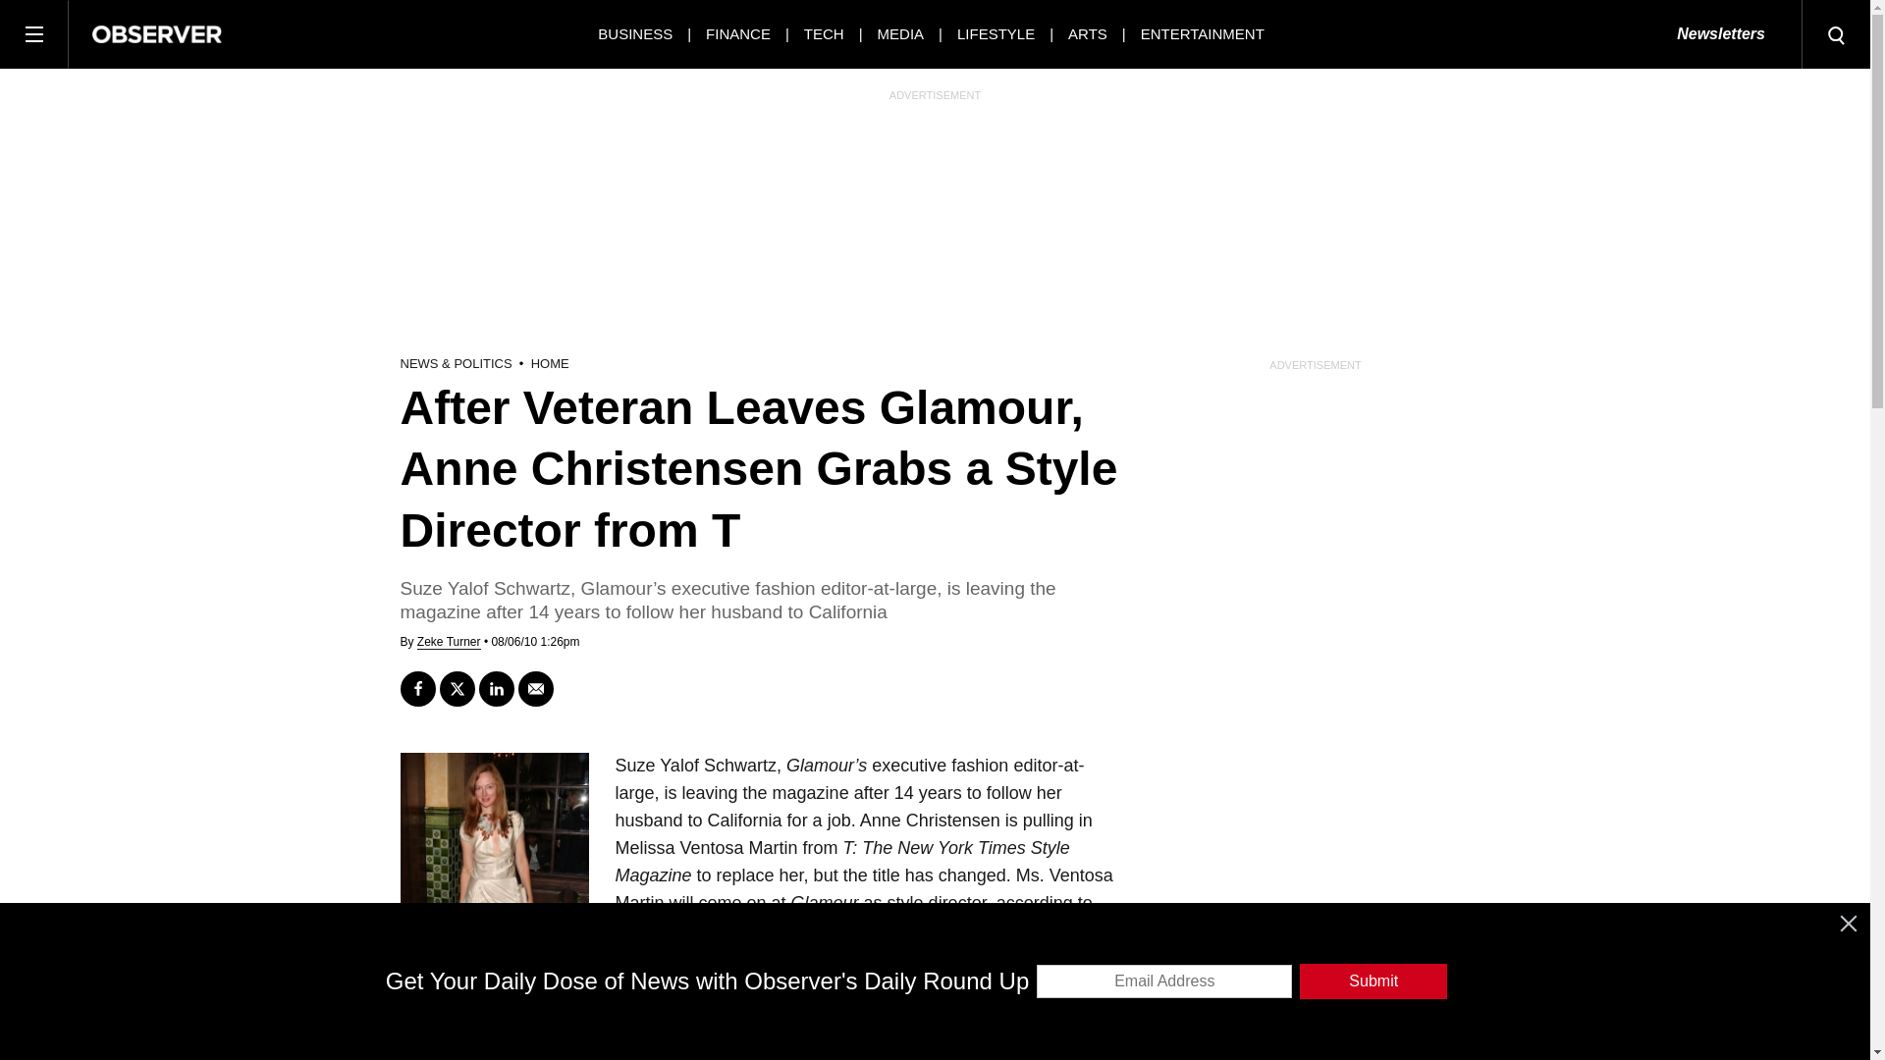 The width and height of the screenshot is (1885, 1060). Describe the element at coordinates (1720, 34) in the screenshot. I see `Newsletters` at that location.